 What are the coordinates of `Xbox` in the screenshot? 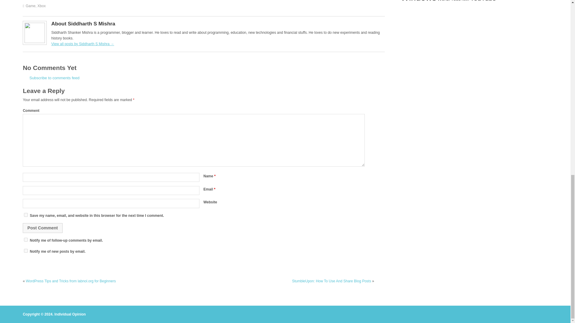 It's located at (41, 6).